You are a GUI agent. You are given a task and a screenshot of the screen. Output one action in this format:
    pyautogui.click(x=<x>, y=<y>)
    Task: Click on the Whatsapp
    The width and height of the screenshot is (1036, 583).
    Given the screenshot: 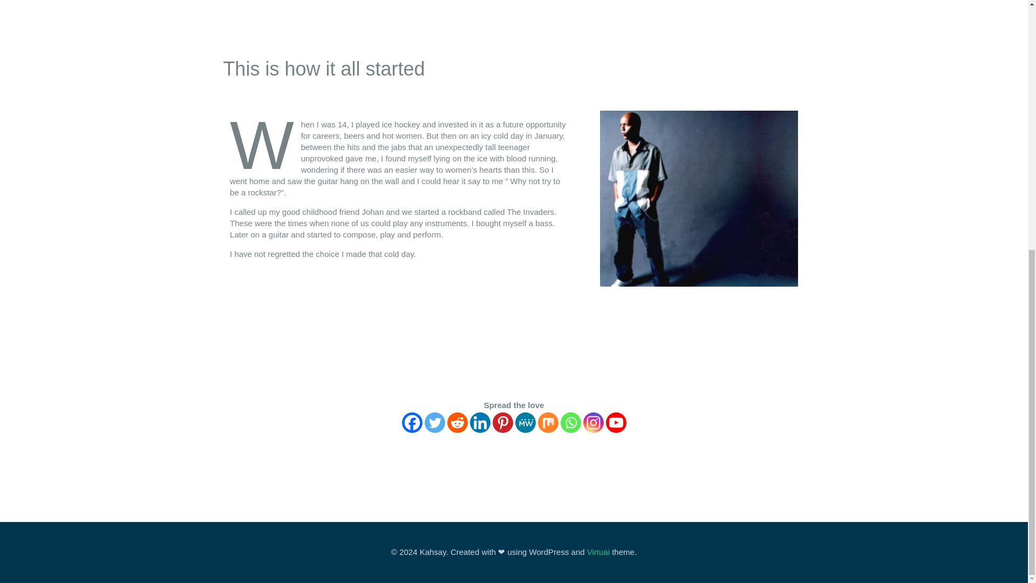 What is the action you would take?
    pyautogui.click(x=570, y=422)
    